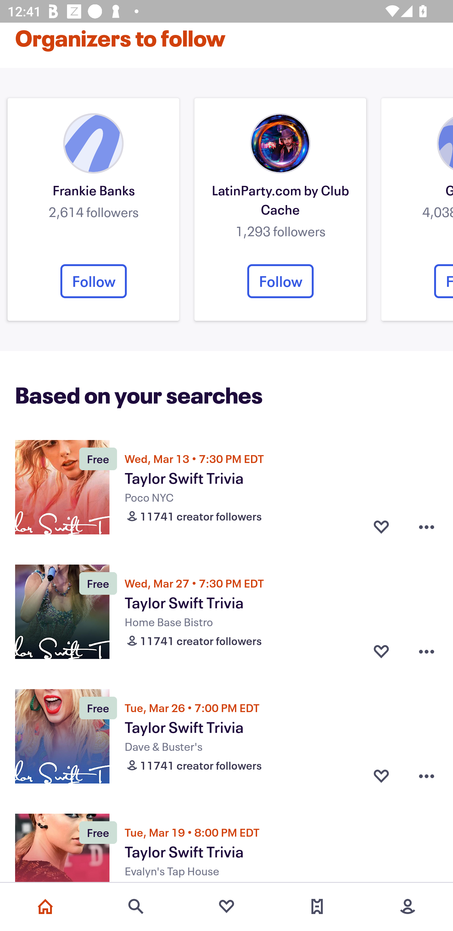 The image size is (453, 931). Describe the element at coordinates (93, 281) in the screenshot. I see `Follow Organizer's follow button` at that location.